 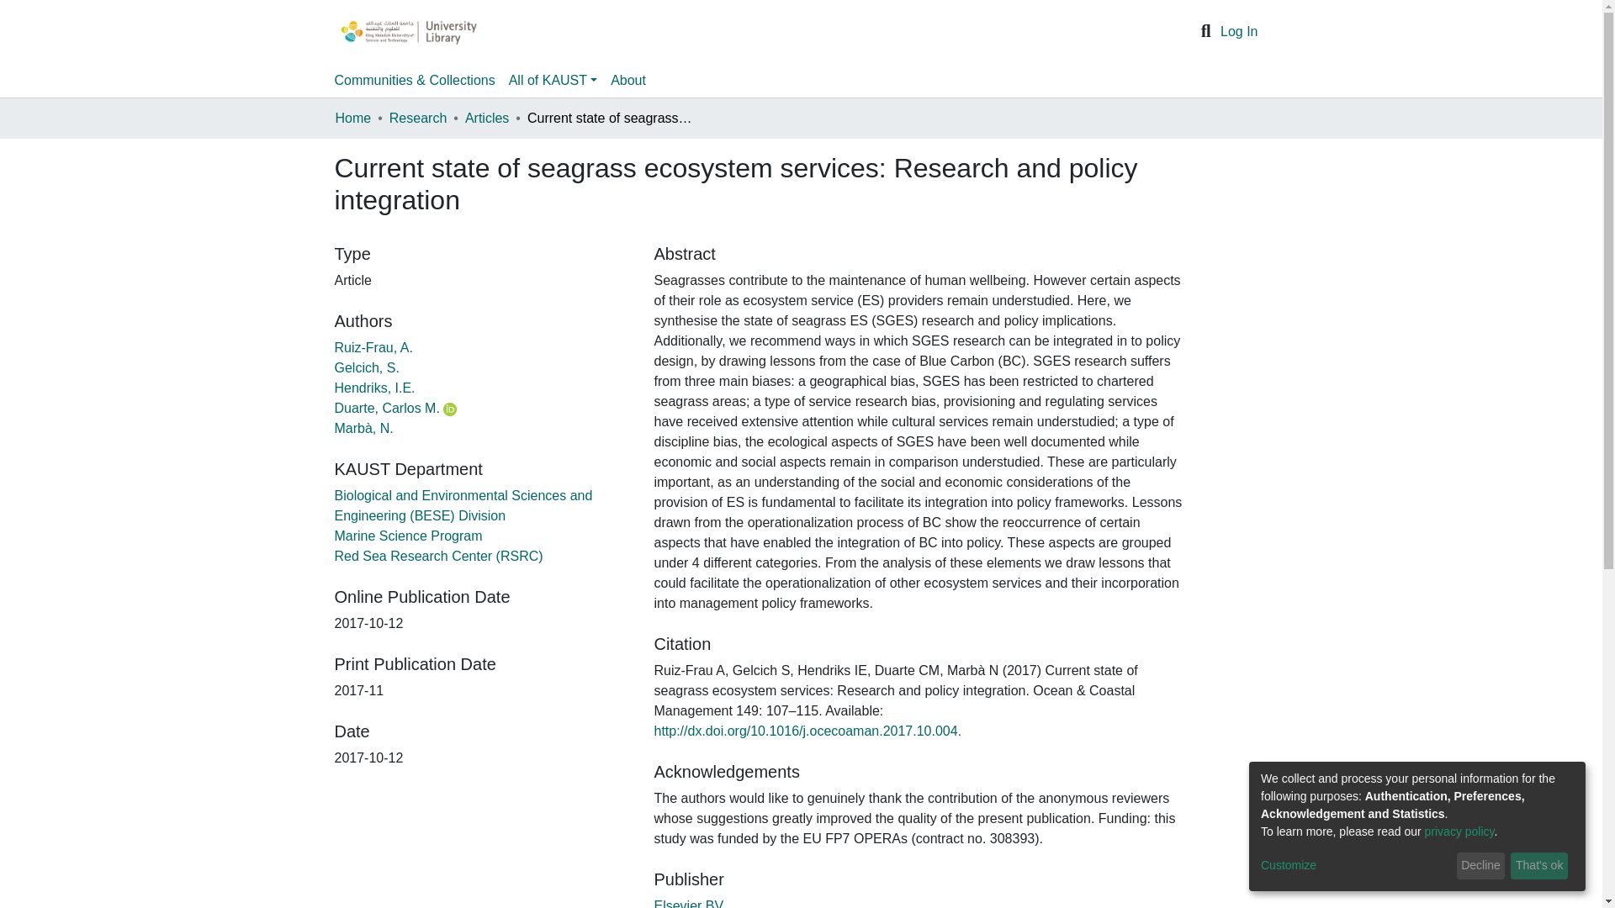 I want to click on About, so click(x=627, y=80).